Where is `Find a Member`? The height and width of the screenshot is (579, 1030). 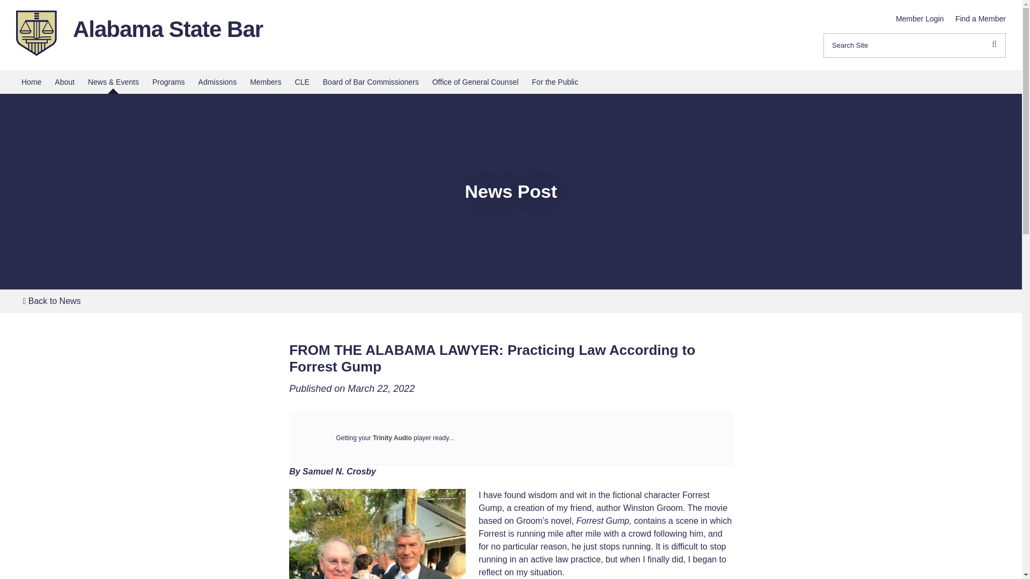
Find a Member is located at coordinates (981, 18).